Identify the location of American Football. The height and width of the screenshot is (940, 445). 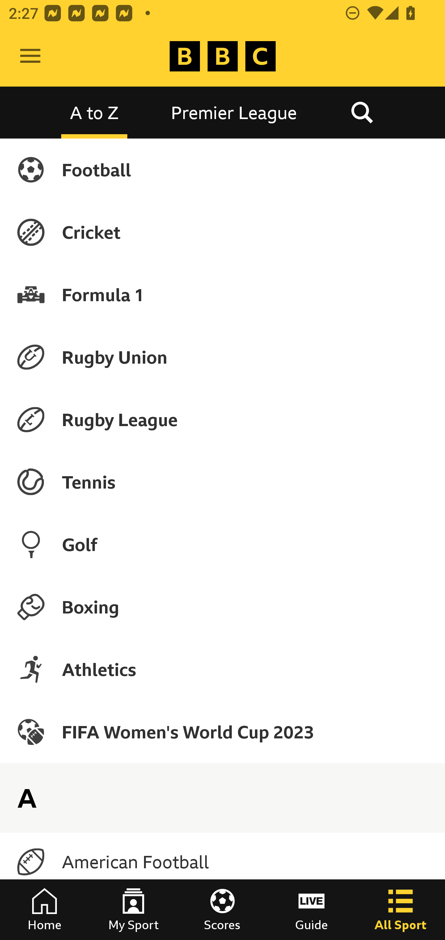
(222, 862).